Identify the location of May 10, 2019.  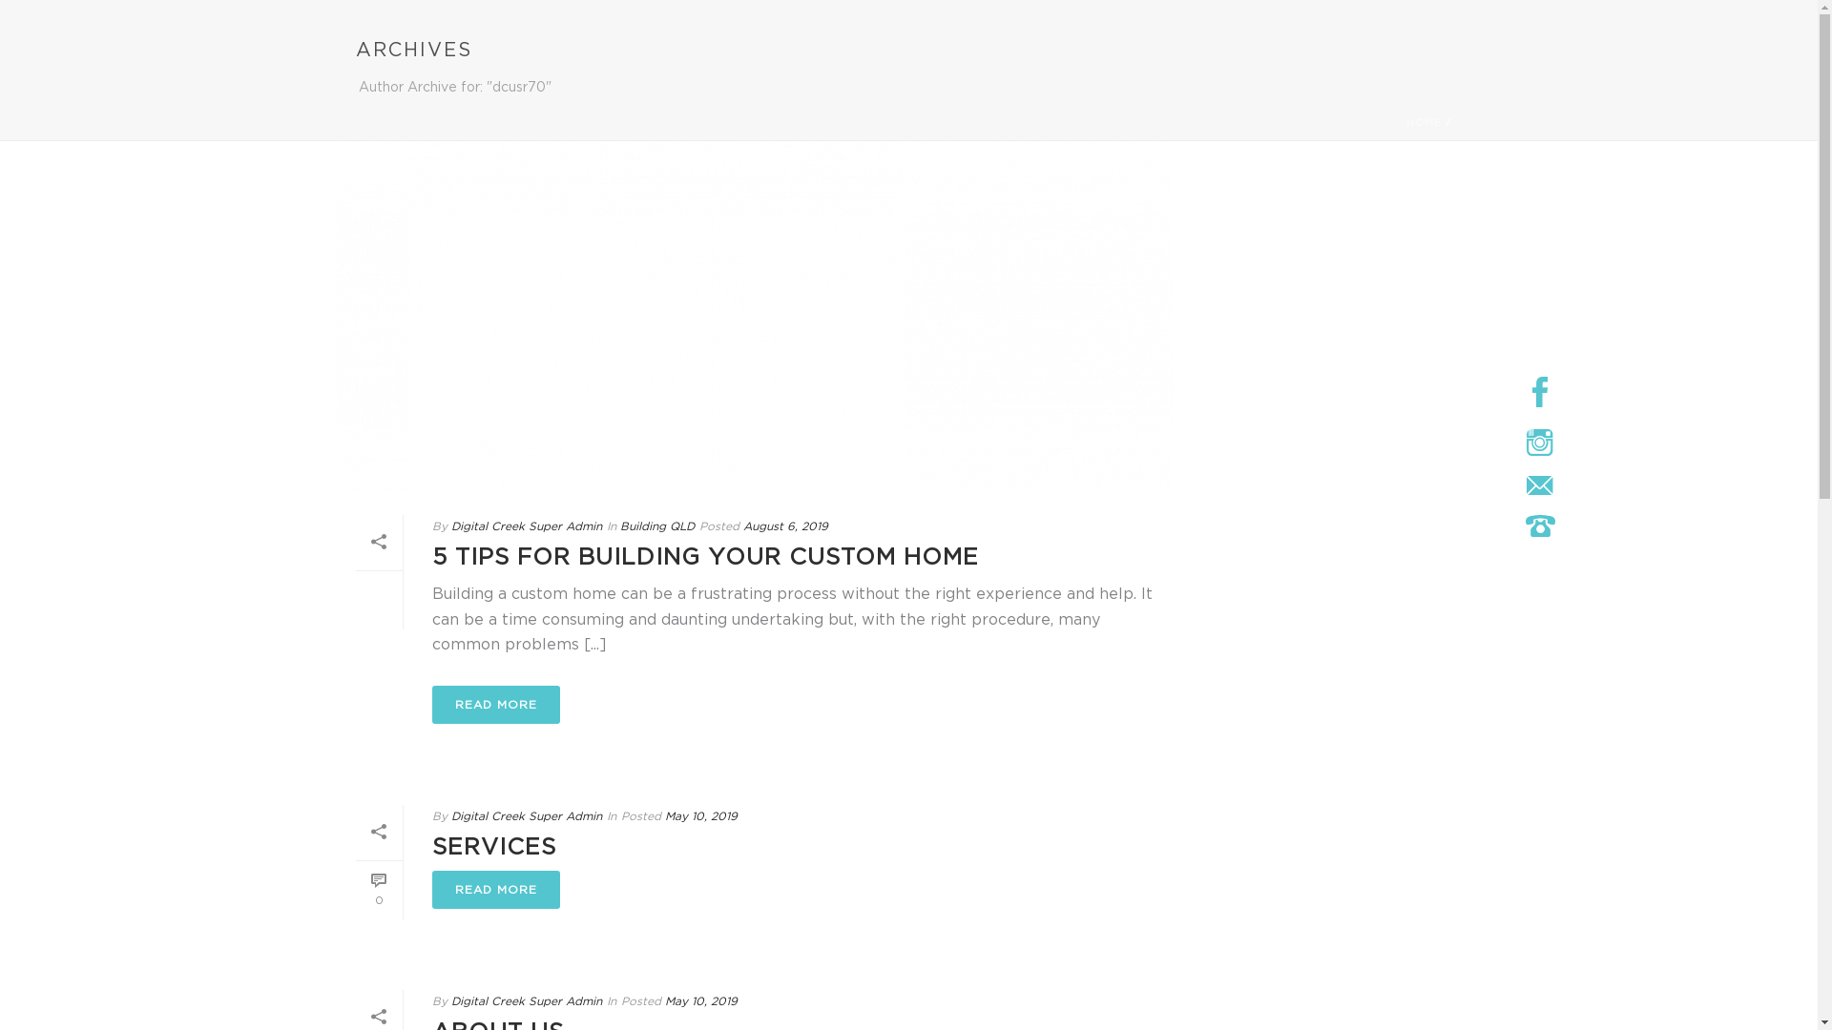
(700, 1001).